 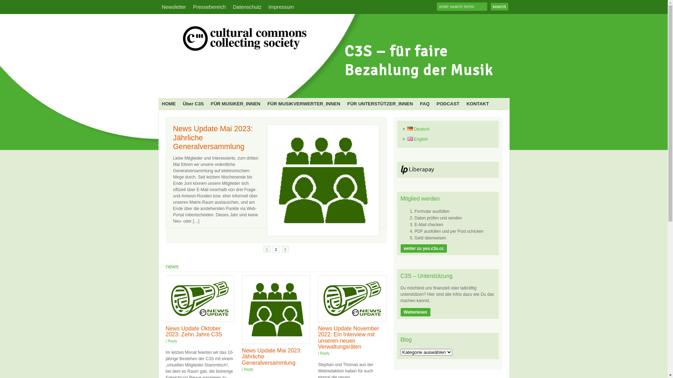 I want to click on KONTAKT, so click(x=478, y=104).